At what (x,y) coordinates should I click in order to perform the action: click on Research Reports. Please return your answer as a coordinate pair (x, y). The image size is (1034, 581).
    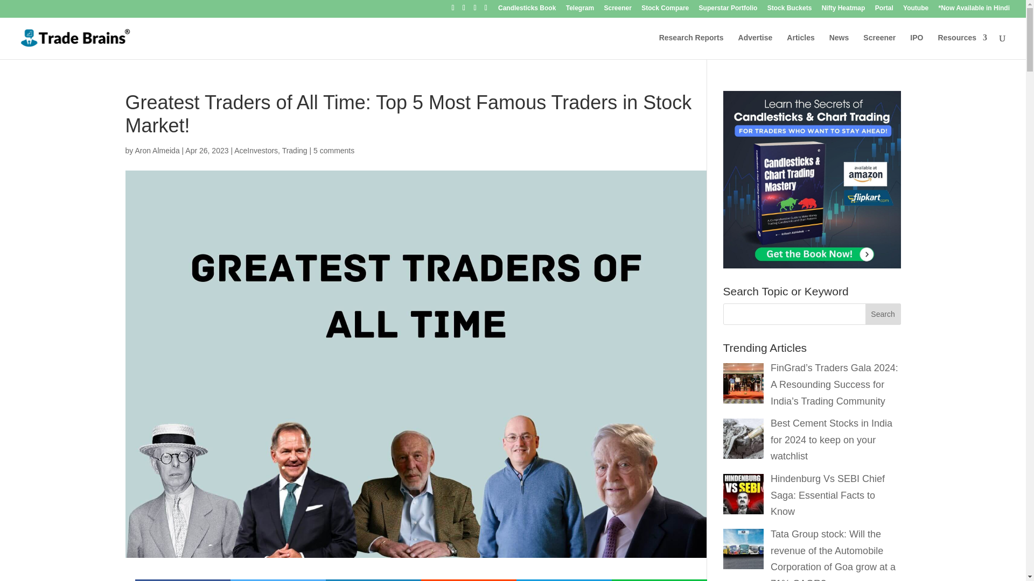
    Looking at the image, I should click on (691, 46).